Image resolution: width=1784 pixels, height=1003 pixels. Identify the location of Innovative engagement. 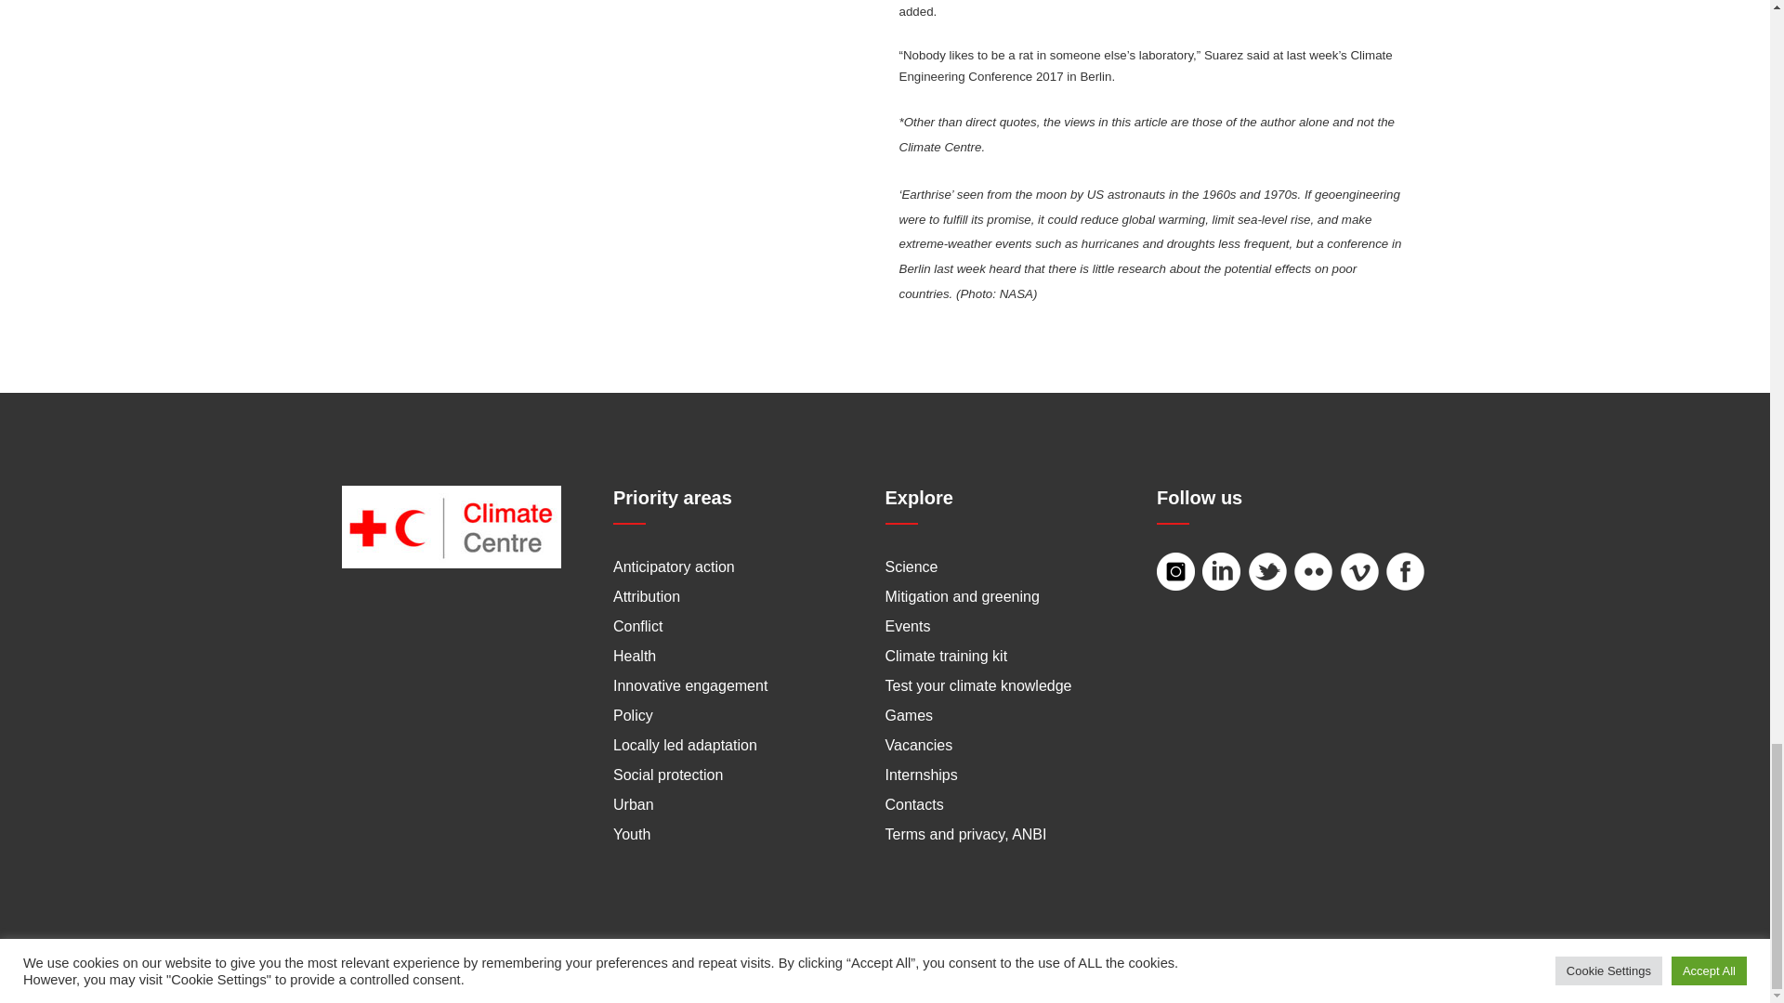
(689, 685).